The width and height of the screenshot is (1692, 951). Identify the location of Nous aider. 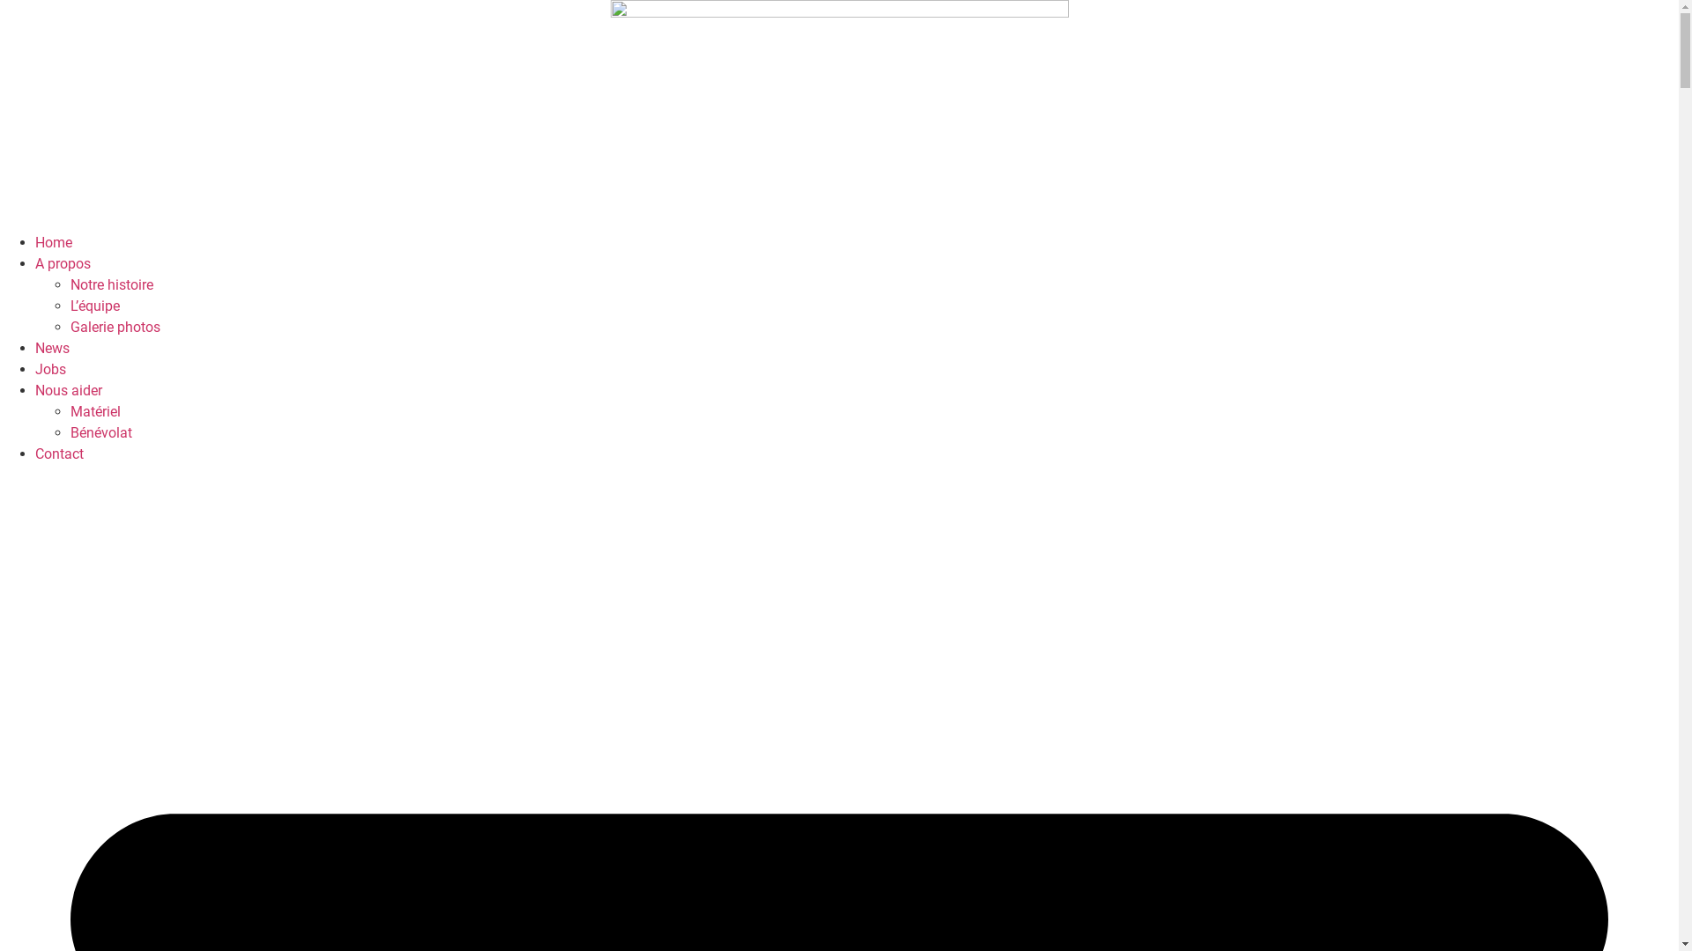
(69, 391).